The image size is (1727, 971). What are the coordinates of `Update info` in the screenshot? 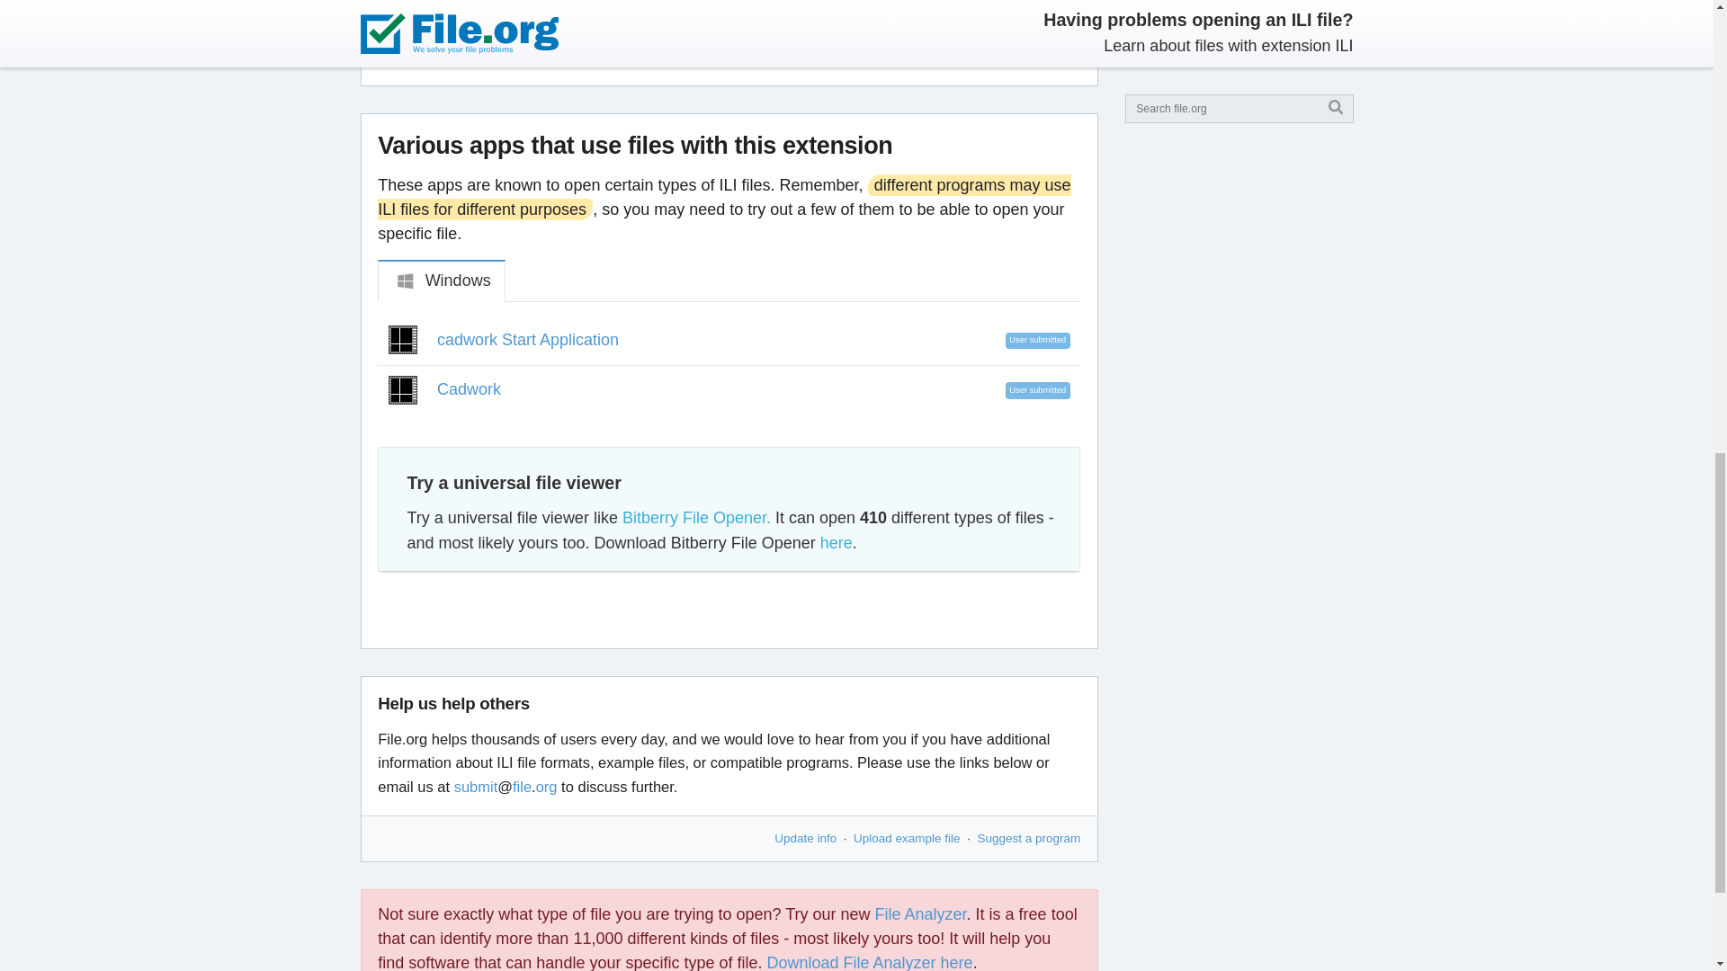 It's located at (804, 838).